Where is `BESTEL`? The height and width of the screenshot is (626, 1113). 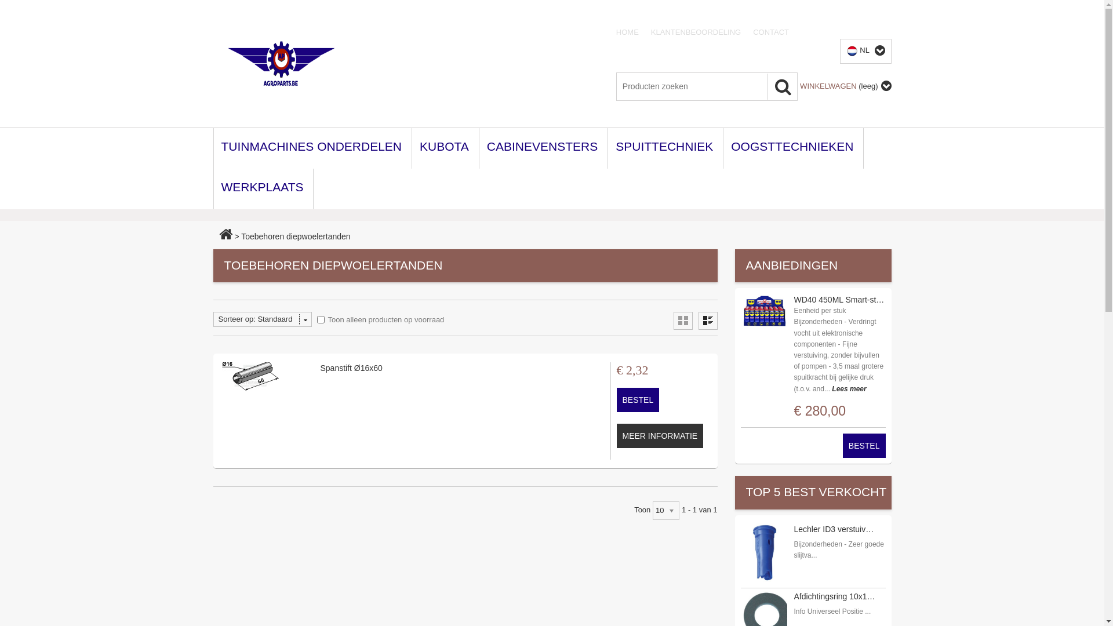 BESTEL is located at coordinates (864, 445).